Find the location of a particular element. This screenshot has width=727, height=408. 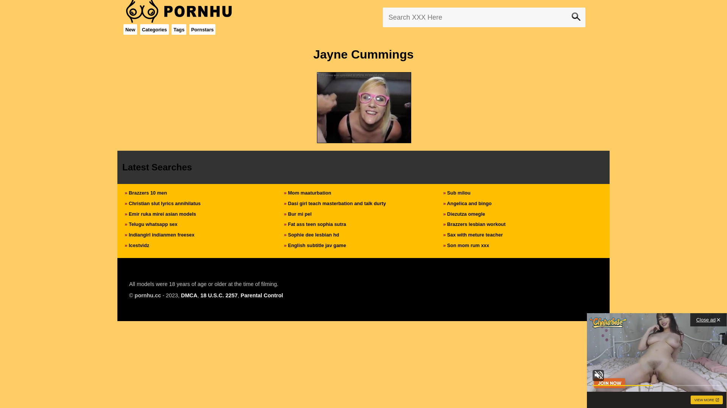

Telugu whatsapp sex is located at coordinates (153, 224).